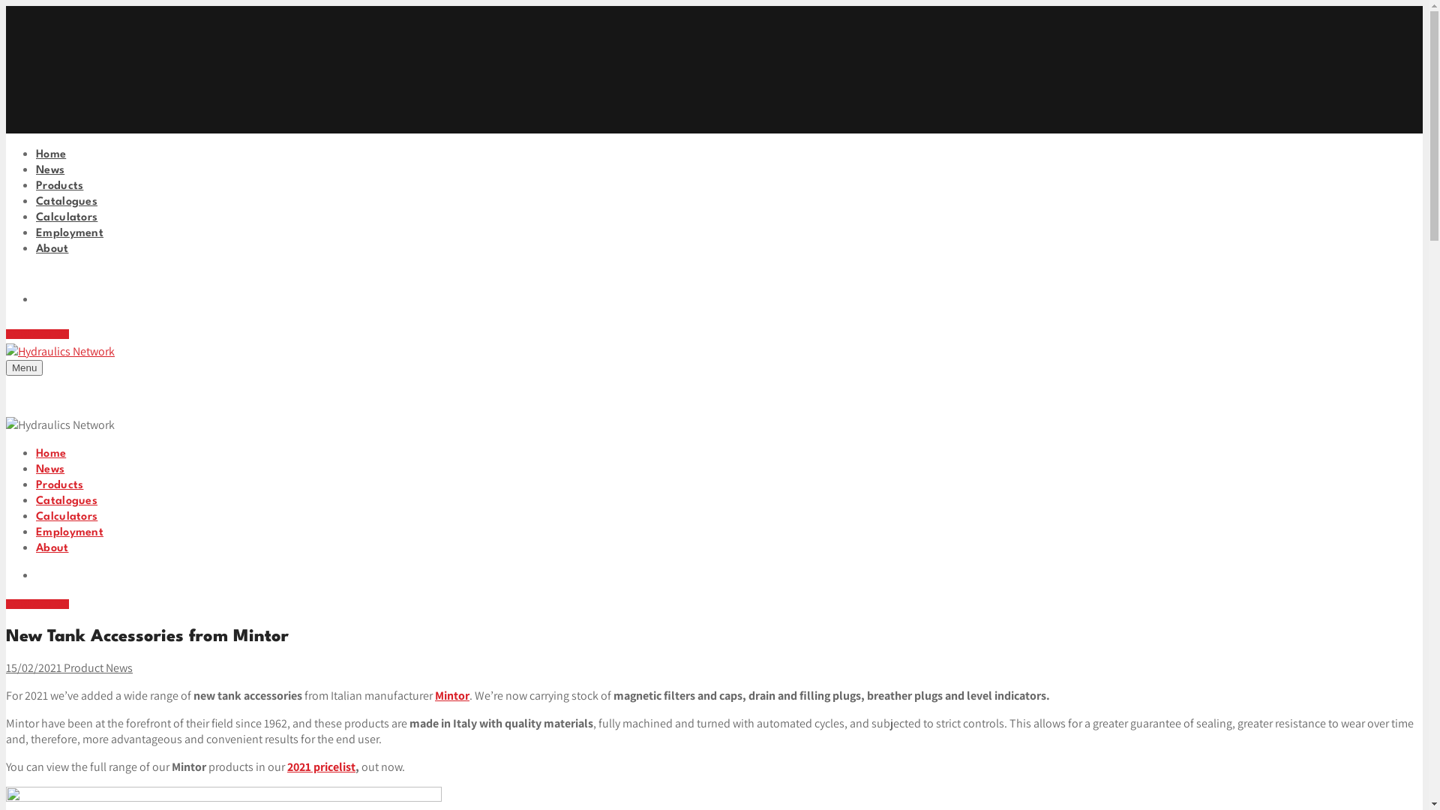  I want to click on Home, so click(51, 154).